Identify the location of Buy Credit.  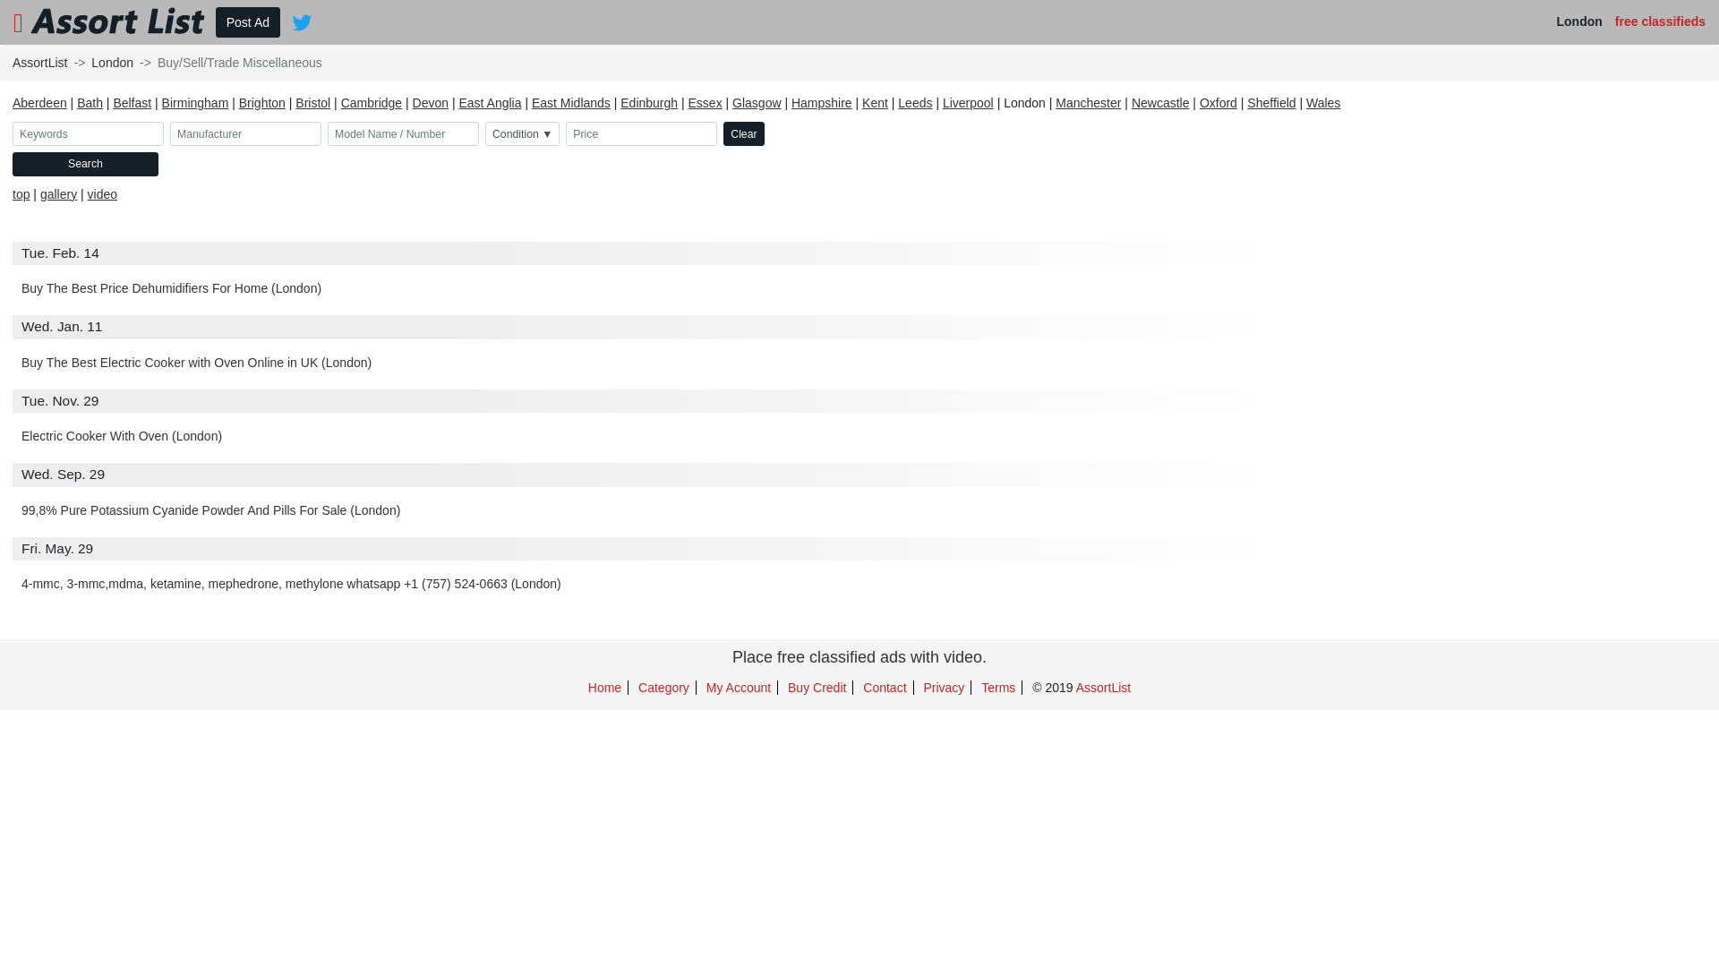
(817, 688).